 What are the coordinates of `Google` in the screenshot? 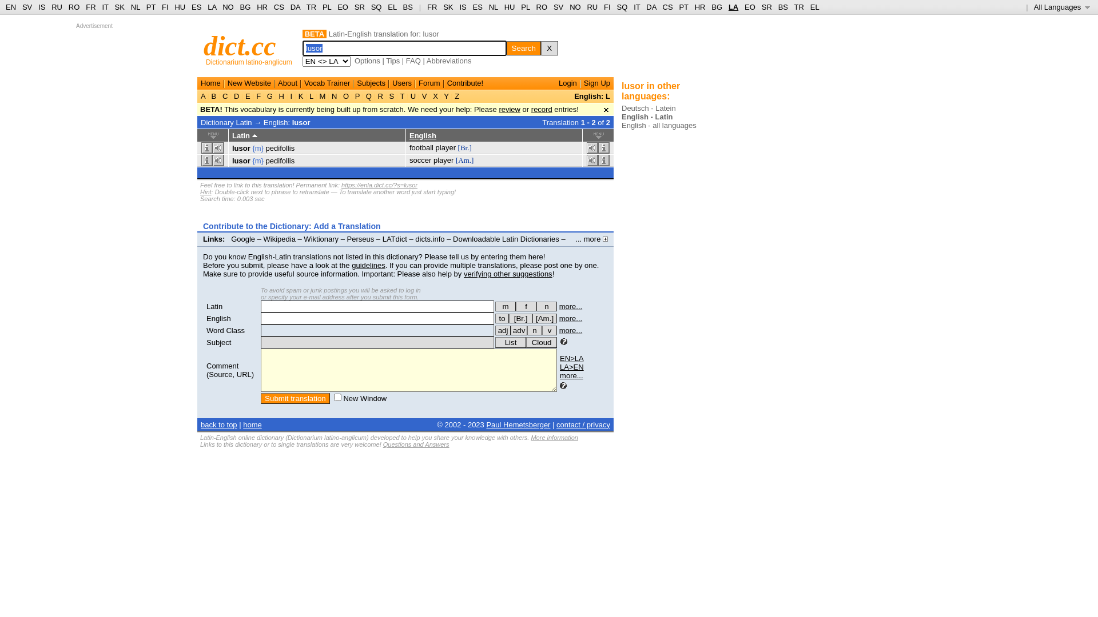 It's located at (243, 239).